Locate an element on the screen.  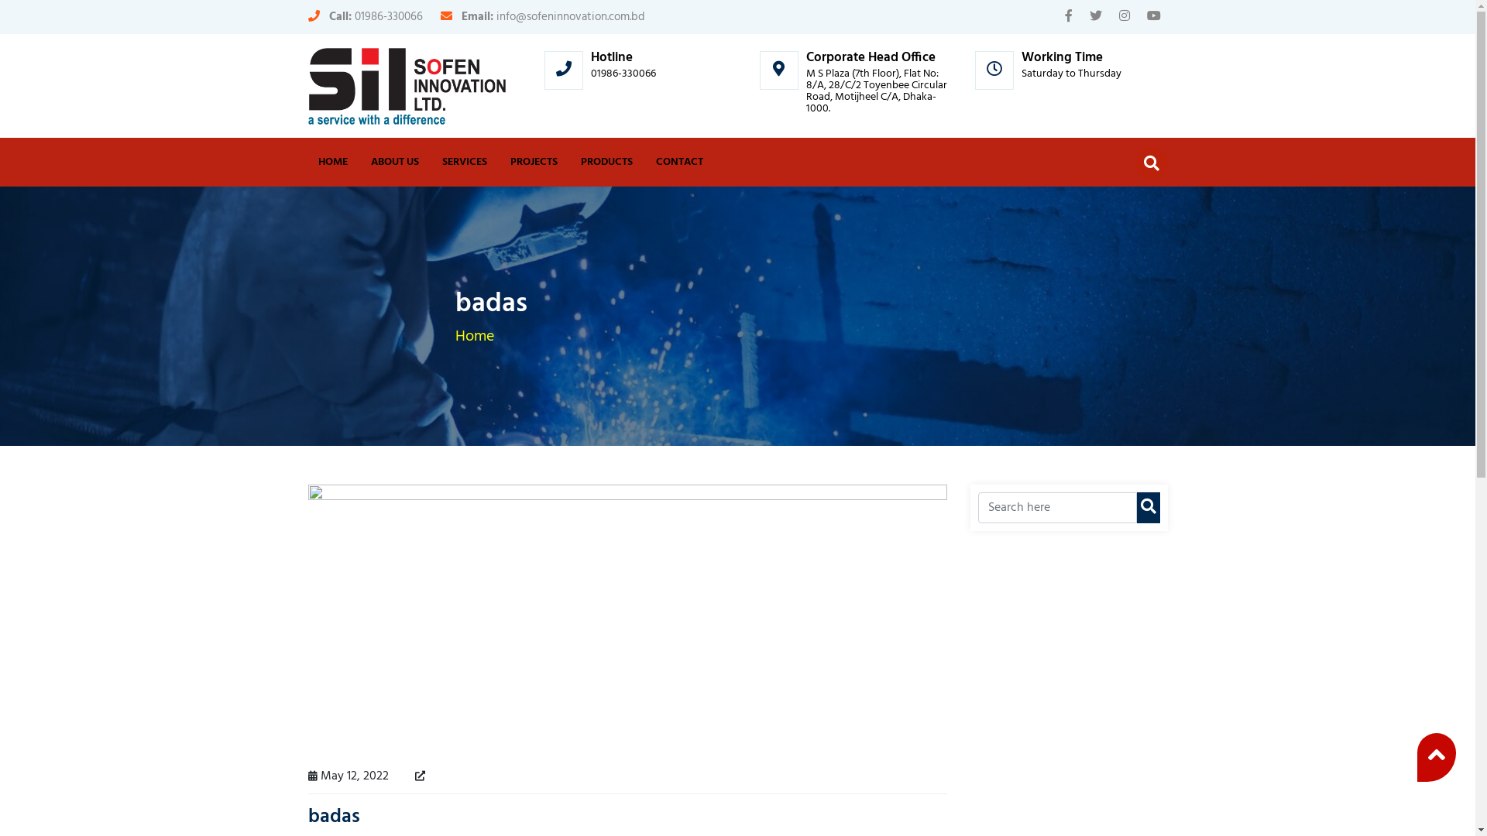
facebook is located at coordinates (1068, 17).